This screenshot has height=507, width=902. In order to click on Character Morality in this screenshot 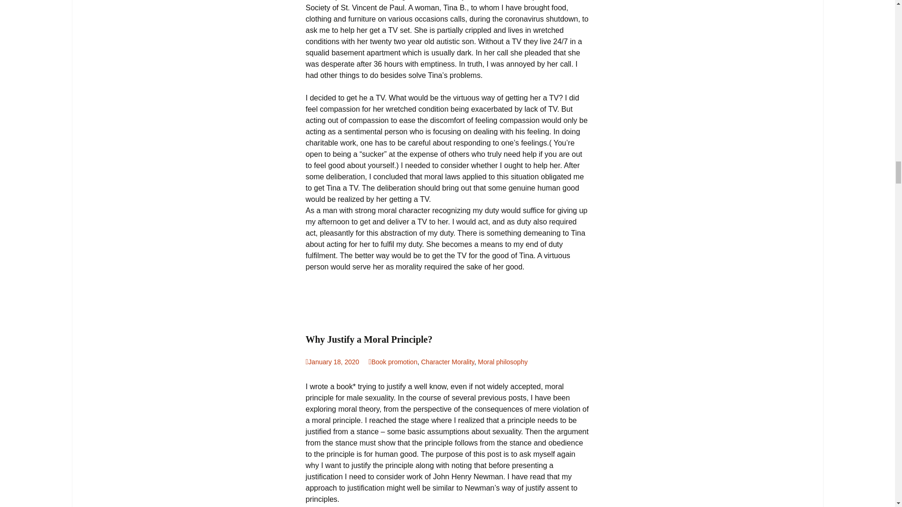, I will do `click(447, 361)`.